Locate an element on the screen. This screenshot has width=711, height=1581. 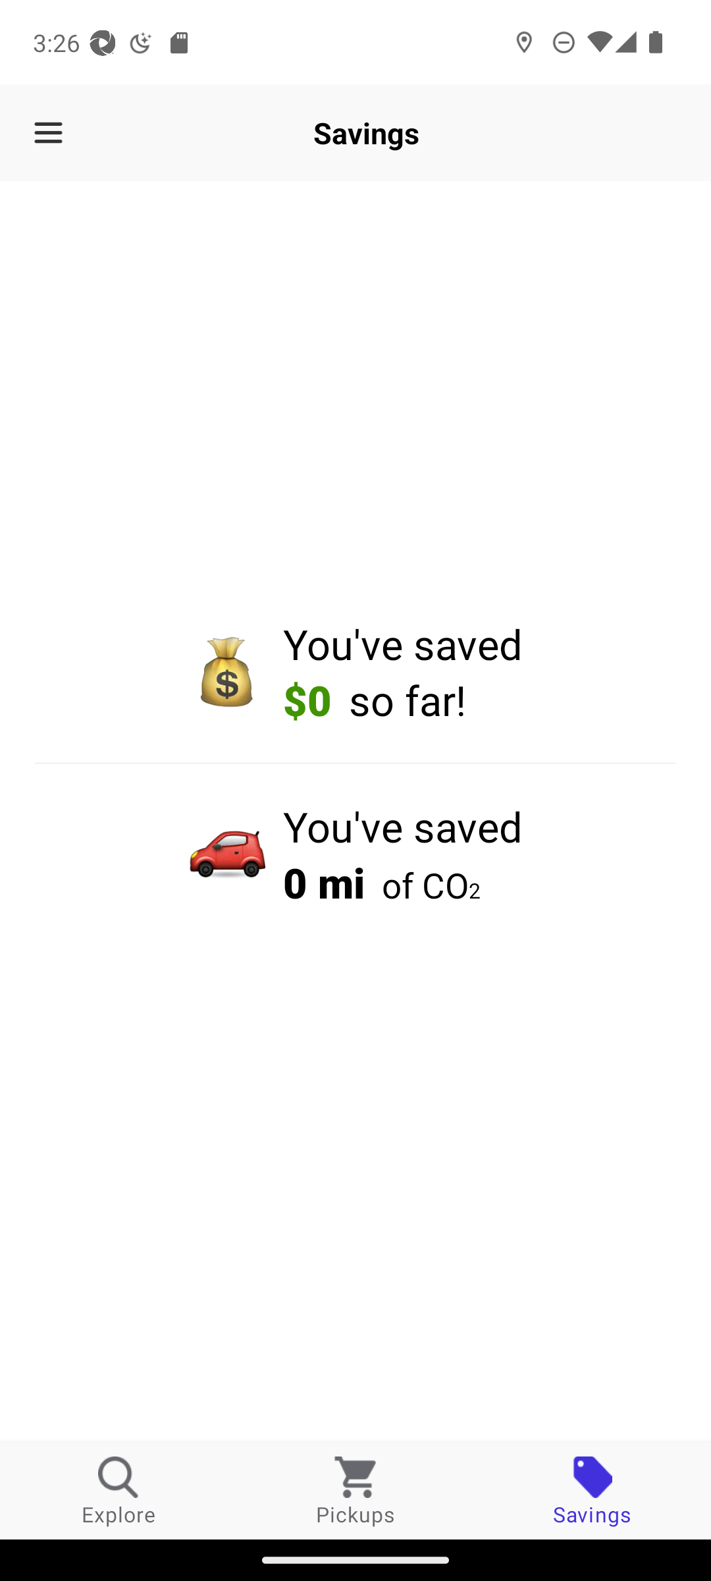
Pickups is located at coordinates (355, 1490).